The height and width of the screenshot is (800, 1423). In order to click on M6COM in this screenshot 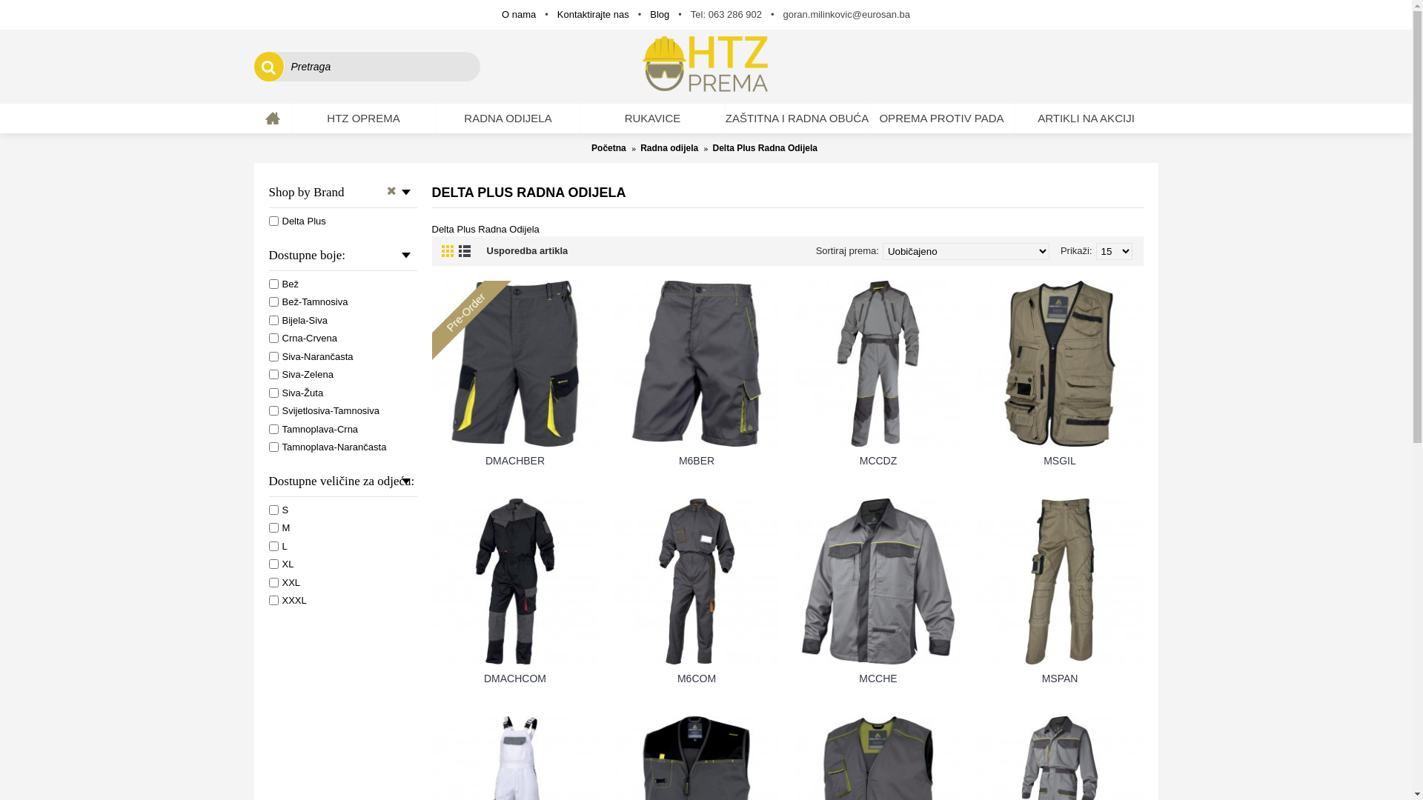, I will do `click(697, 582)`.